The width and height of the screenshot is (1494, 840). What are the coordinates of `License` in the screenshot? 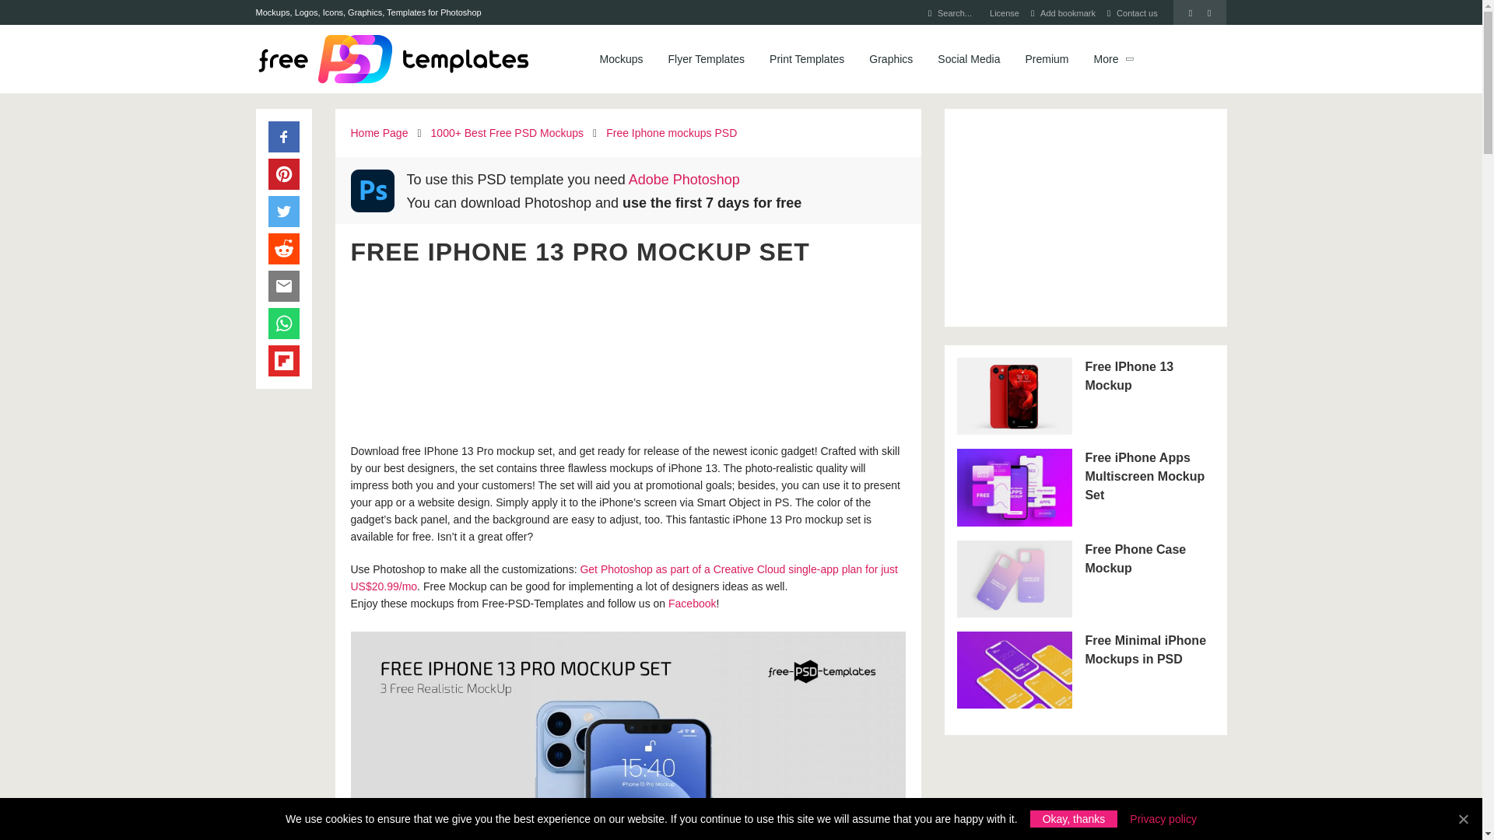 It's located at (1004, 12).